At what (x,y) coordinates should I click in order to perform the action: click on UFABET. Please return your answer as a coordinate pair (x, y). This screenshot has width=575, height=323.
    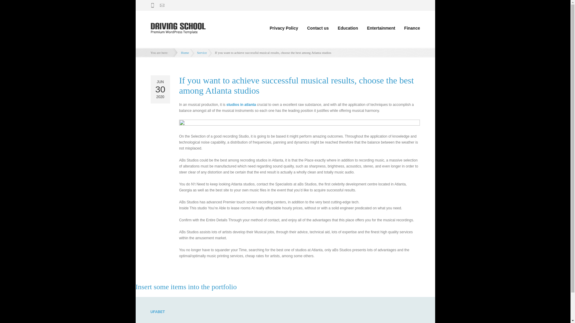
    Looking at the image, I should click on (157, 312).